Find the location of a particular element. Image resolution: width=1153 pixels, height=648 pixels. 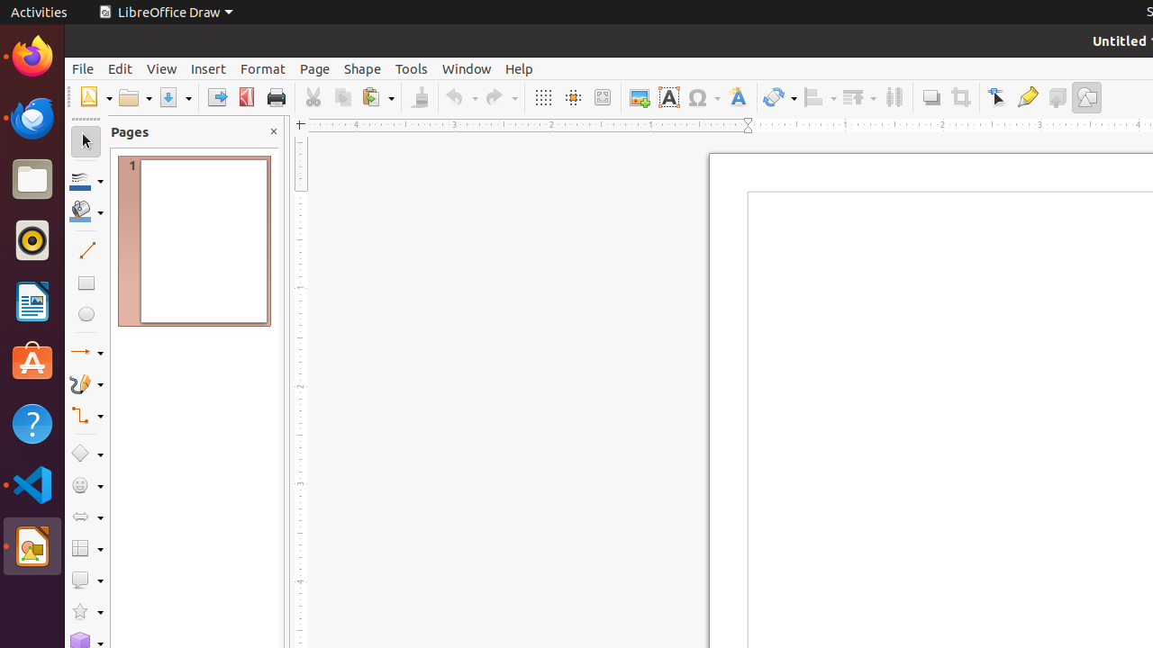

Arrange is located at coordinates (859, 97).